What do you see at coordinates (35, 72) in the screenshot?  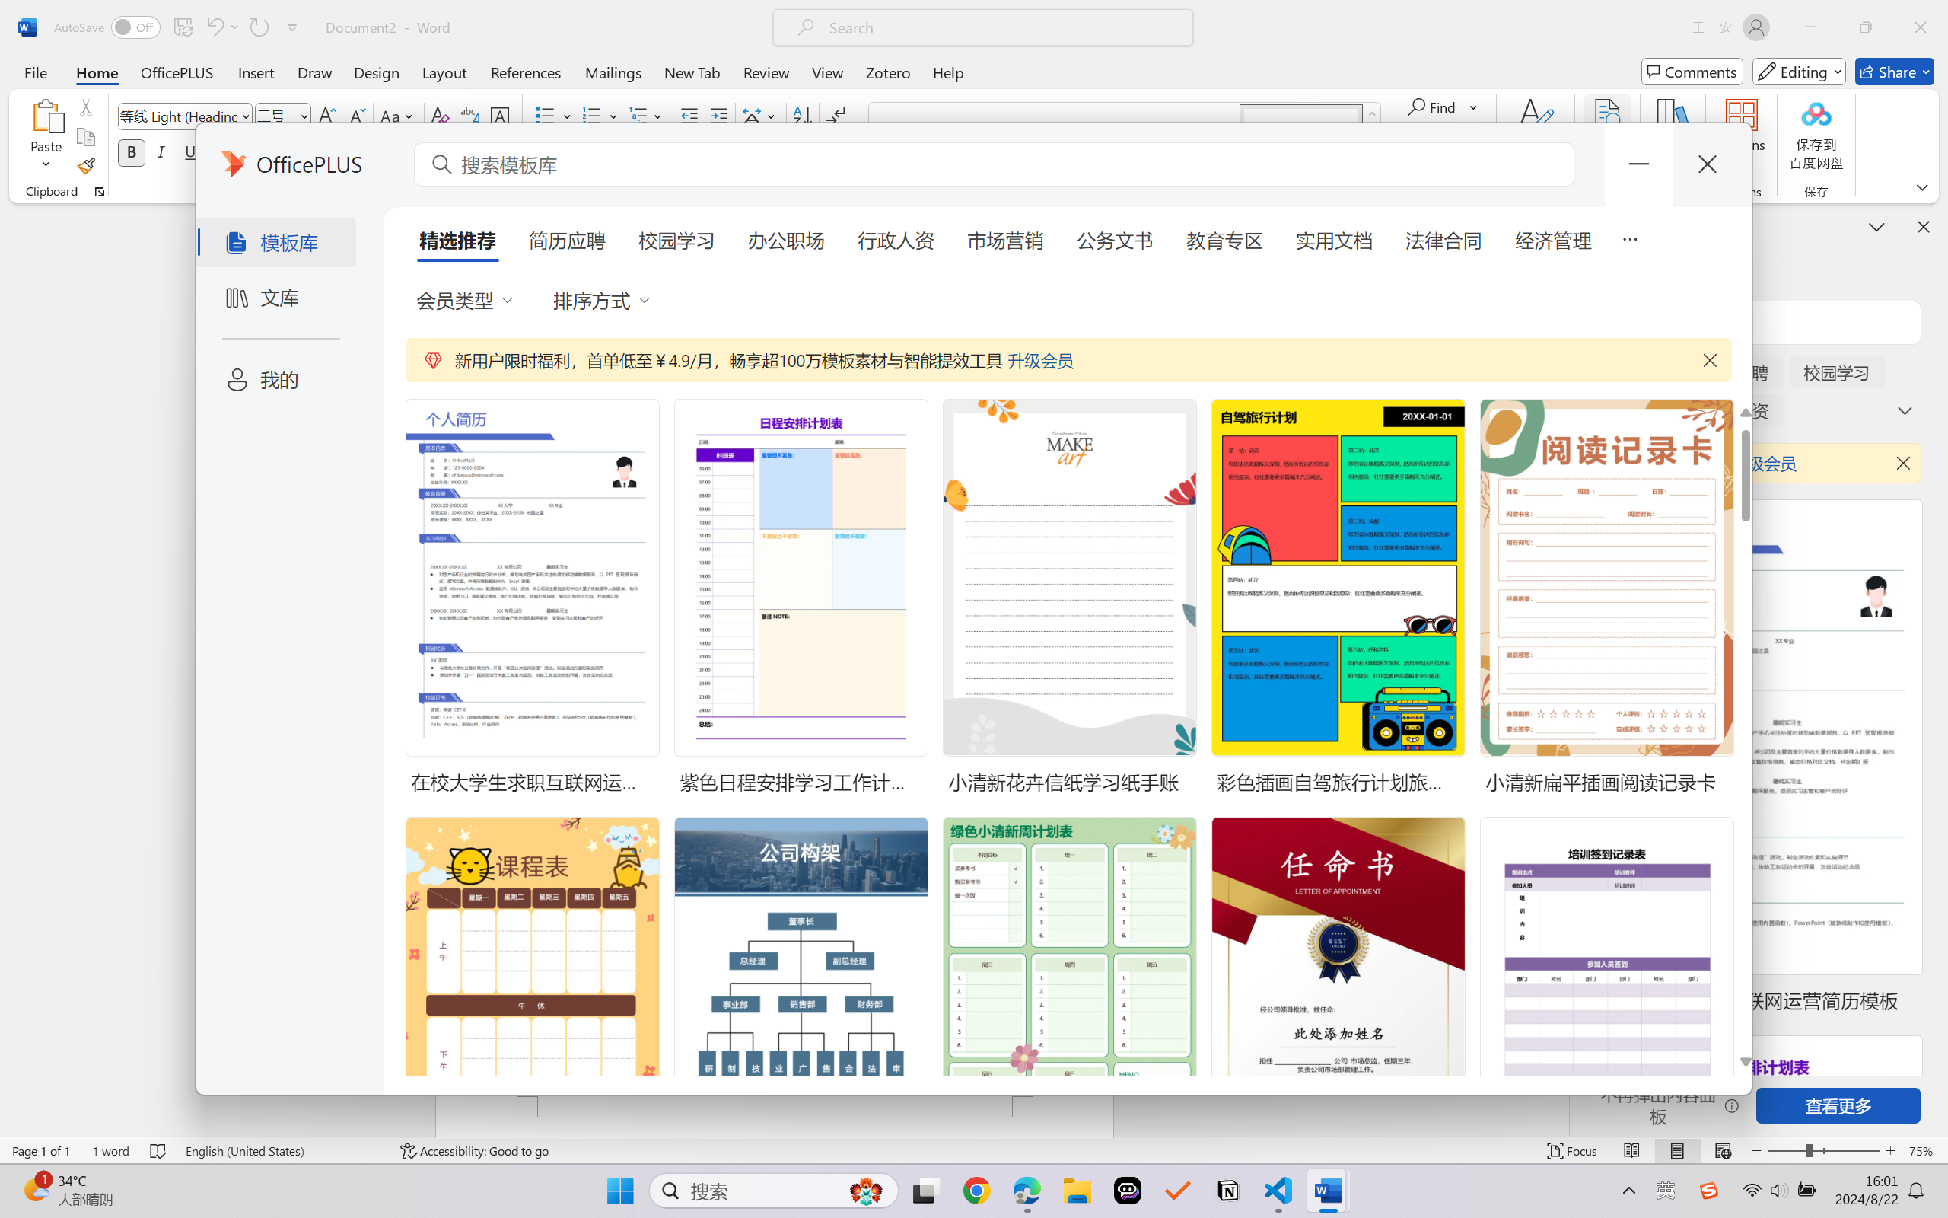 I see `File Tab` at bounding box center [35, 72].